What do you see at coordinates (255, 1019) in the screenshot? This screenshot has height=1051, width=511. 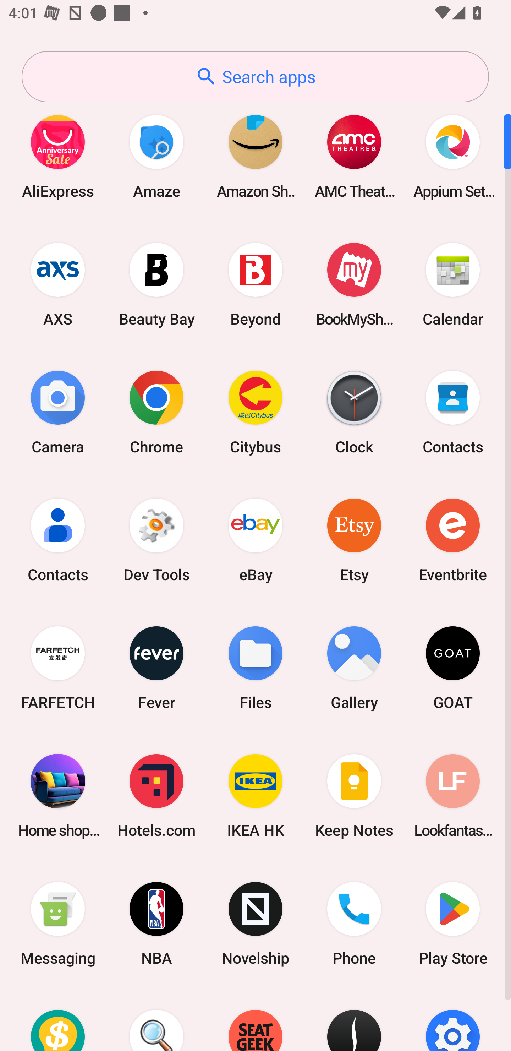 I see `SeatGeek` at bounding box center [255, 1019].